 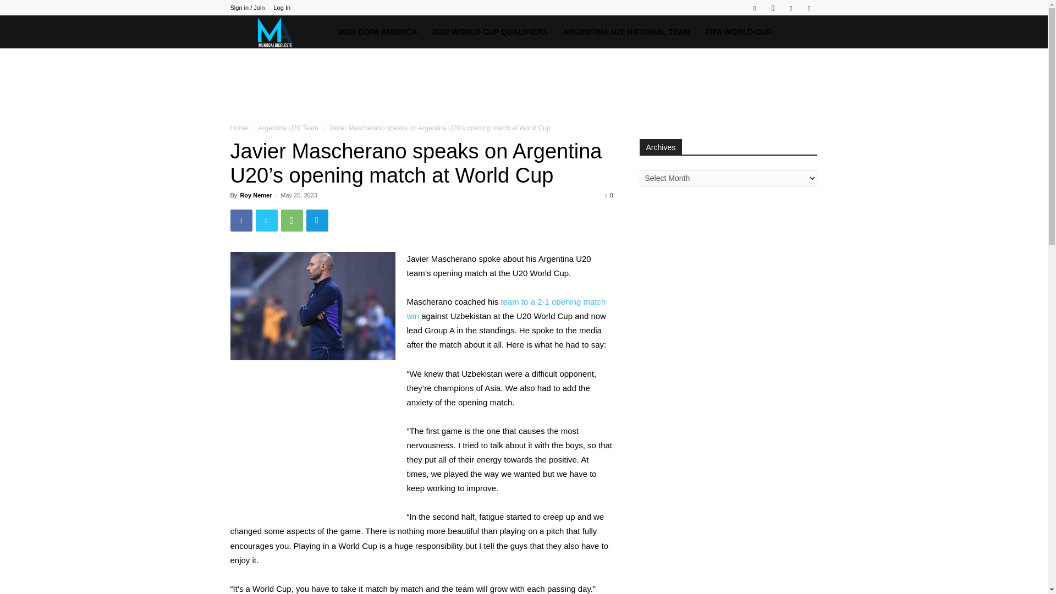 I want to click on Facebook, so click(x=755, y=8).